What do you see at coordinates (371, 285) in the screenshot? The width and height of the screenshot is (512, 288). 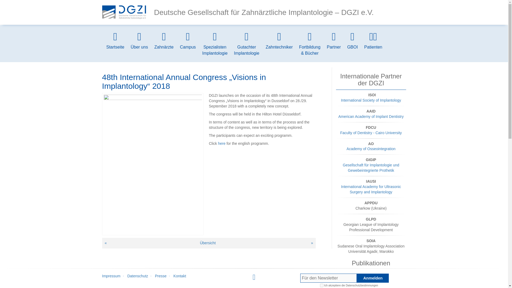 I see `Implantologie Journal` at bounding box center [371, 285].